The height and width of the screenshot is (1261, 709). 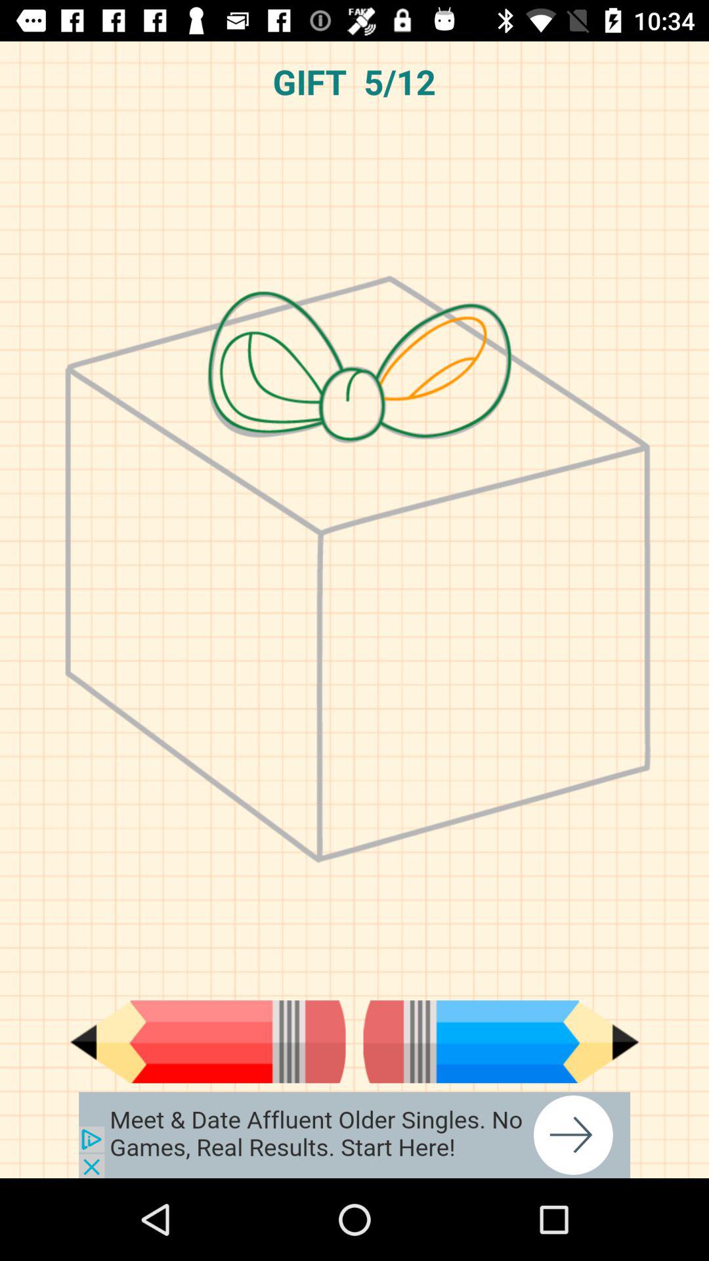 I want to click on pencil used in text file, so click(x=501, y=1042).